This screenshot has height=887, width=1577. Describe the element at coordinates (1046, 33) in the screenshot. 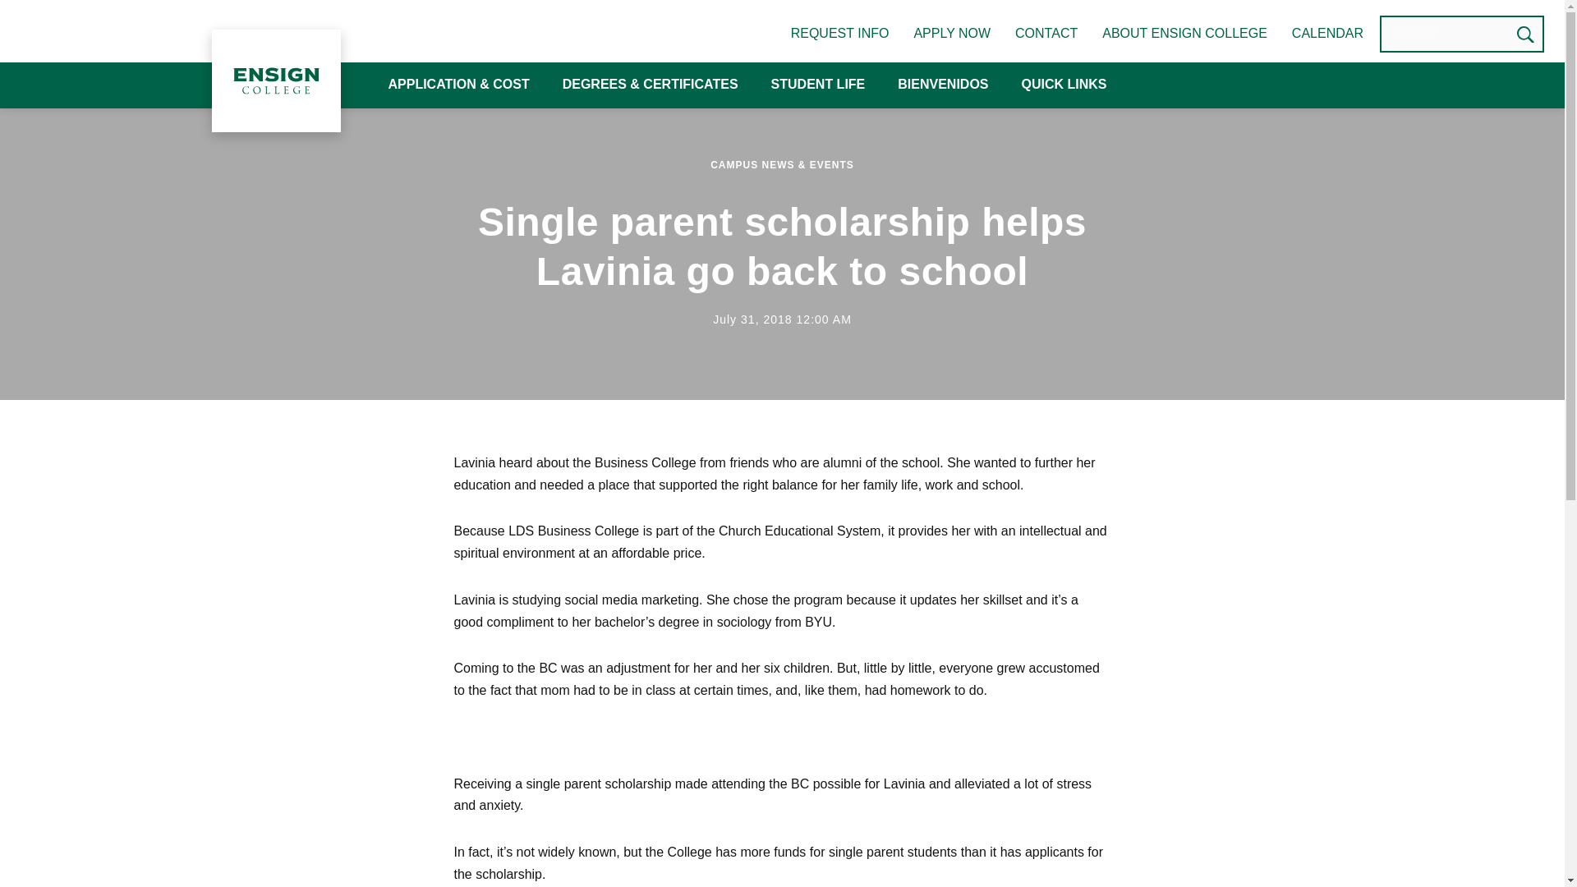

I see `CONTACT` at that location.